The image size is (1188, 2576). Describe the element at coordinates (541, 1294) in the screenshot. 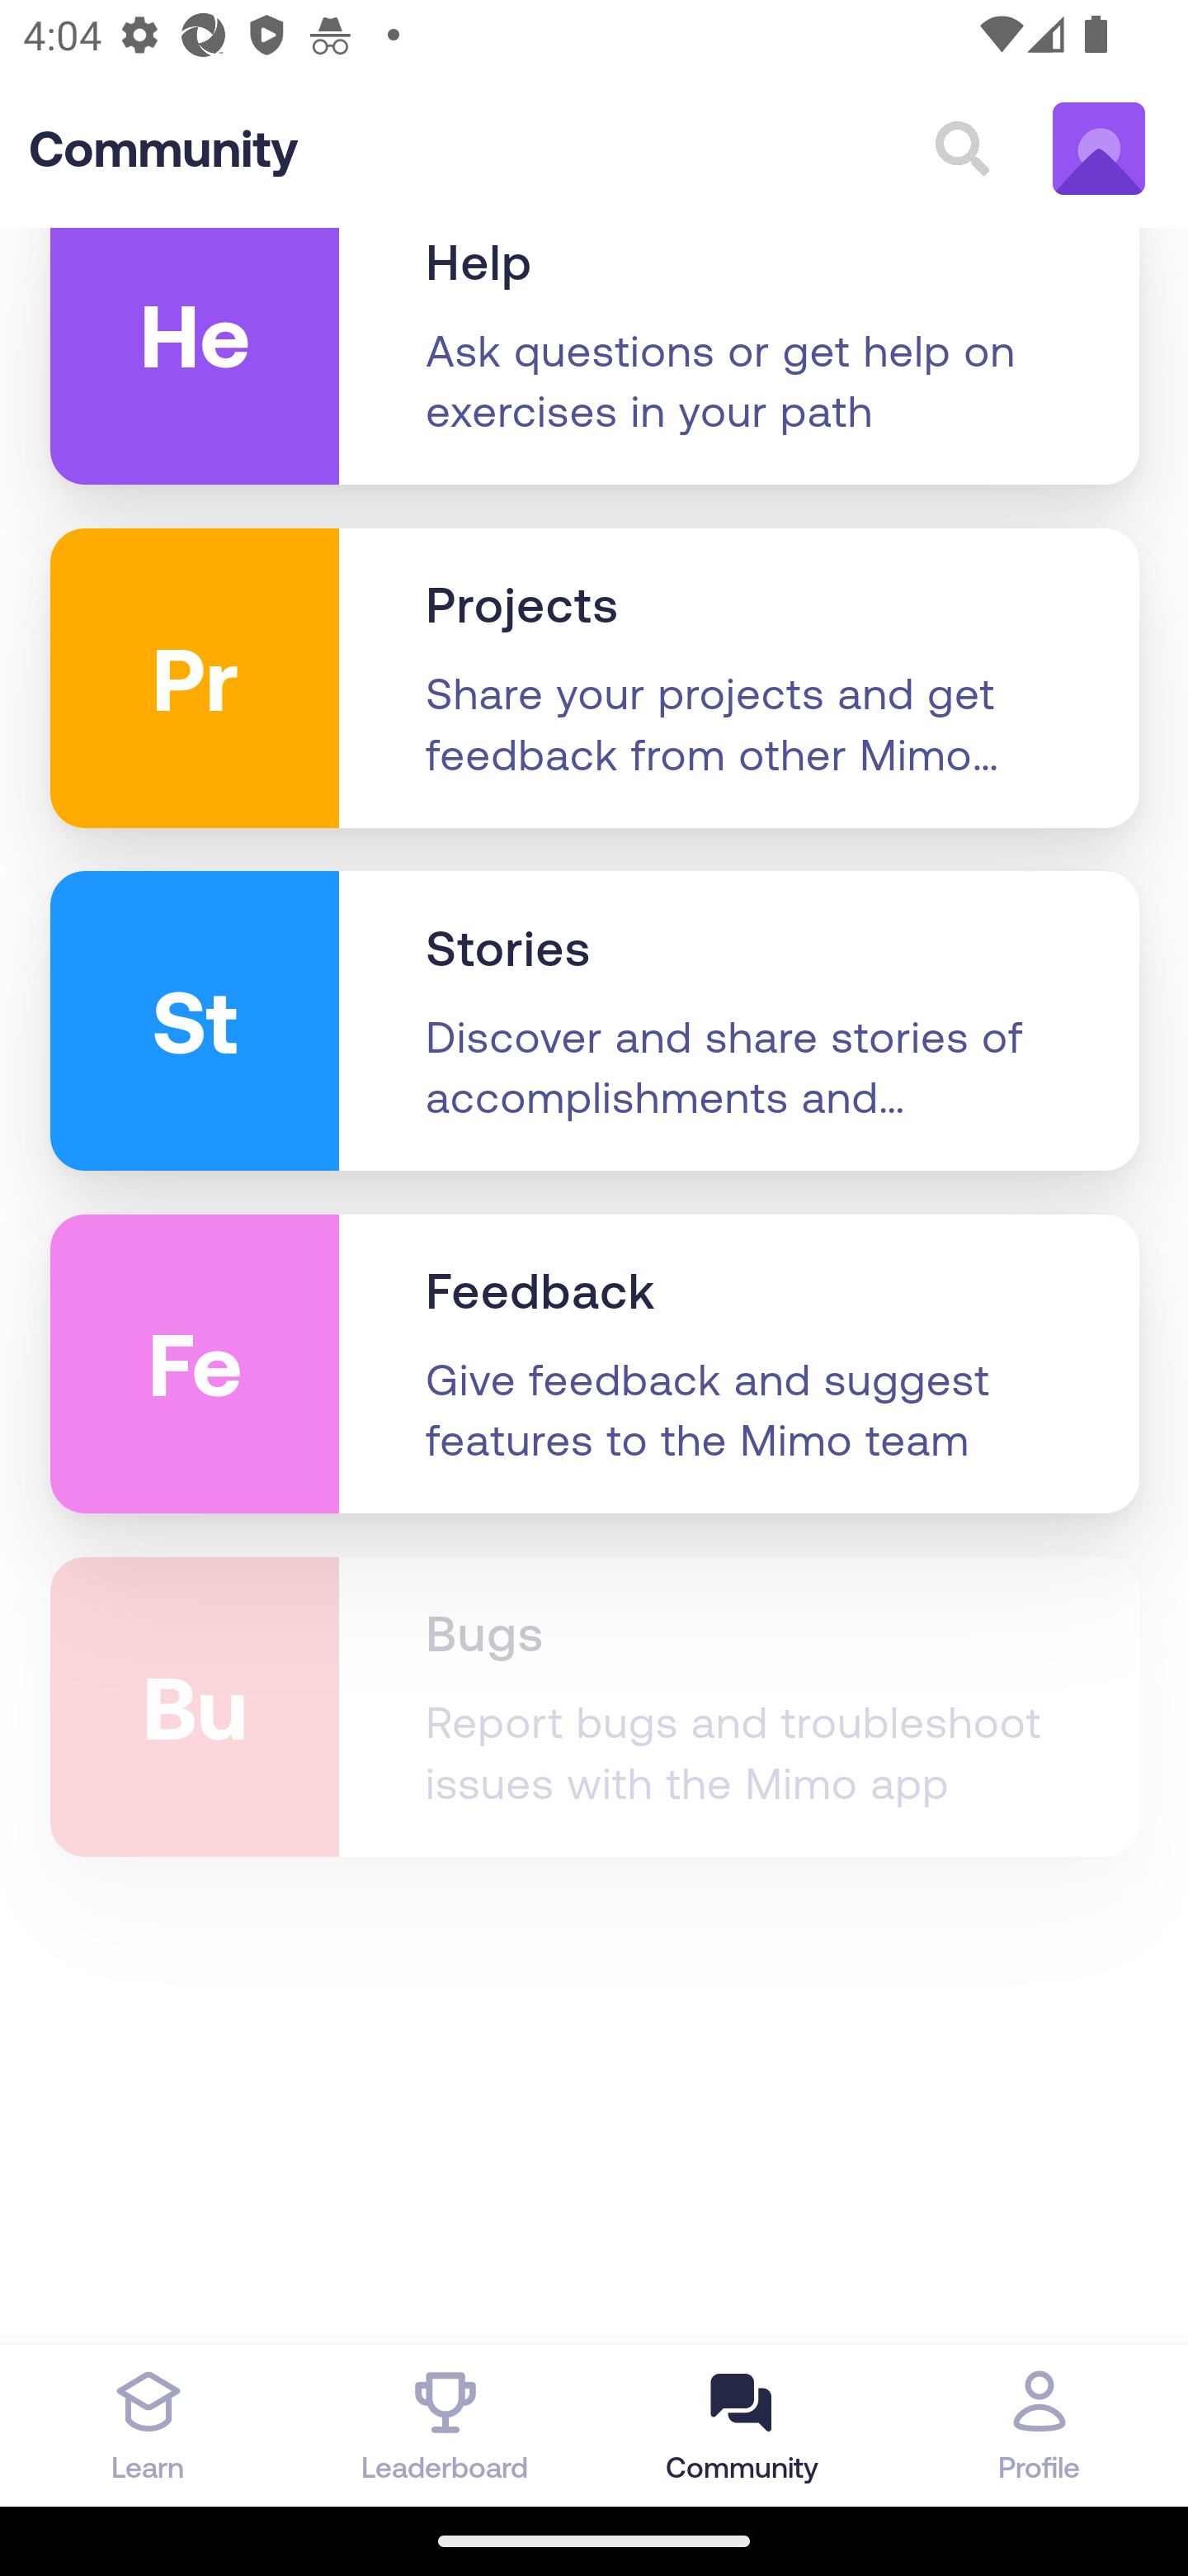

I see `Feedback` at that location.